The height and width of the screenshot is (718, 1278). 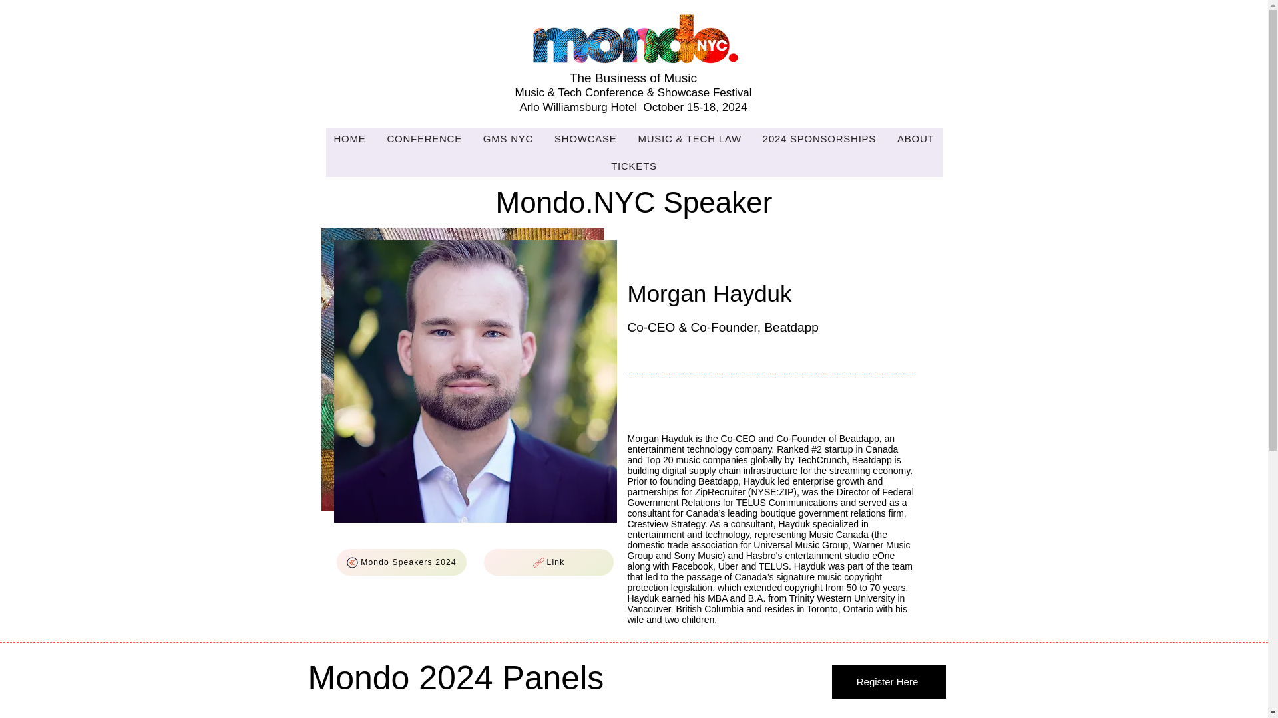 What do you see at coordinates (475, 381) in the screenshot?
I see `Morgan Hayduk.jpg` at bounding box center [475, 381].